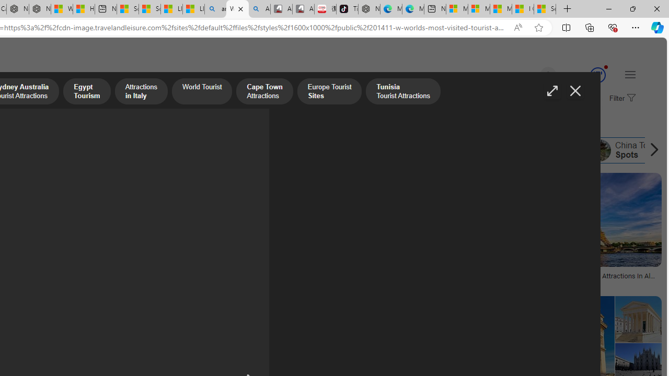 The height and width of the screenshot is (376, 669). I want to click on Class: item col, so click(525, 150).